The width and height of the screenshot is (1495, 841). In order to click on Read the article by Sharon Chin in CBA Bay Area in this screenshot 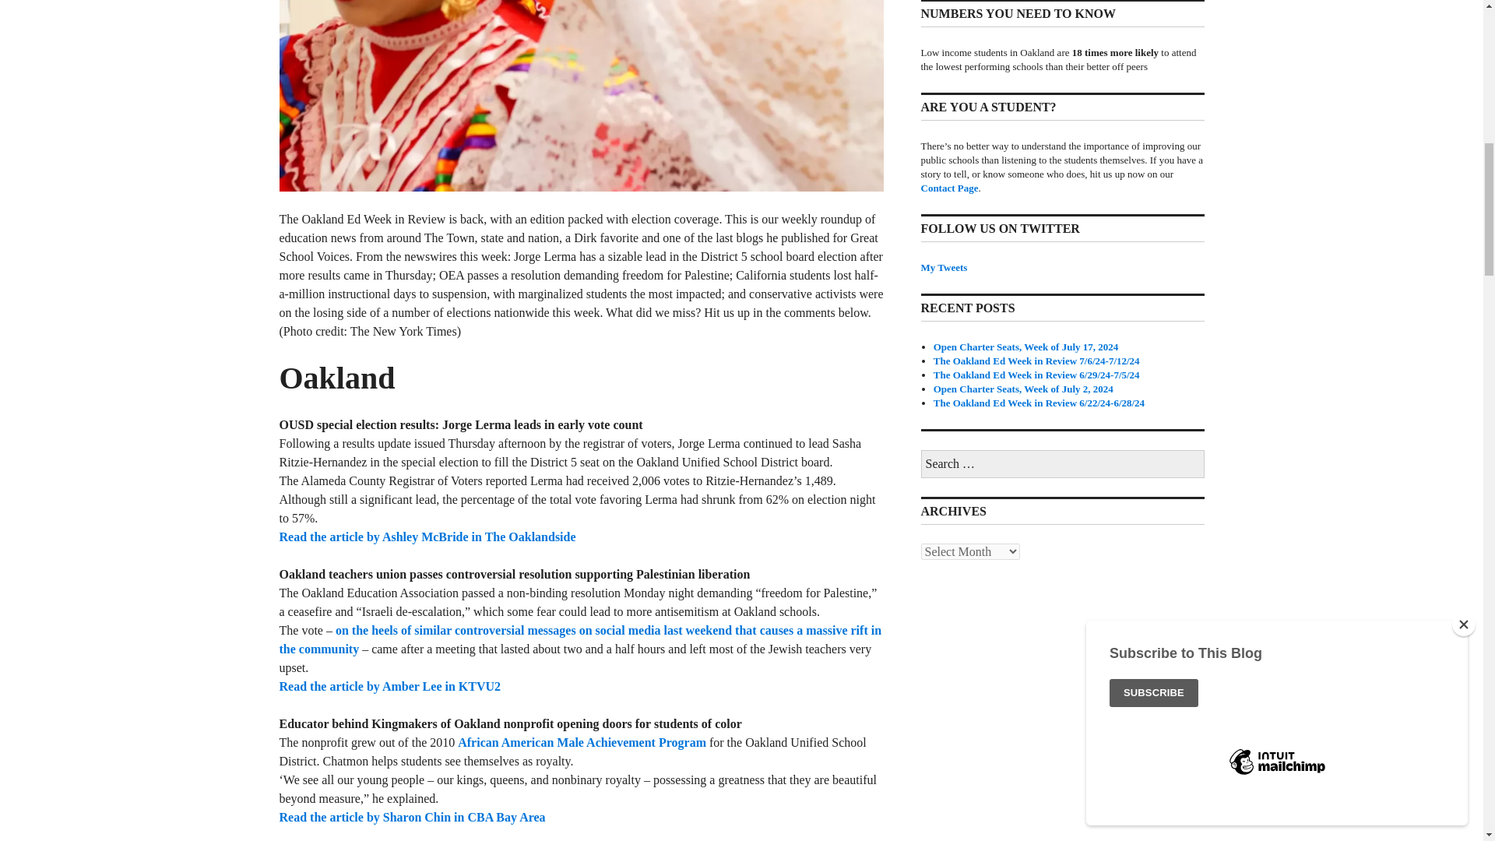, I will do `click(411, 818)`.